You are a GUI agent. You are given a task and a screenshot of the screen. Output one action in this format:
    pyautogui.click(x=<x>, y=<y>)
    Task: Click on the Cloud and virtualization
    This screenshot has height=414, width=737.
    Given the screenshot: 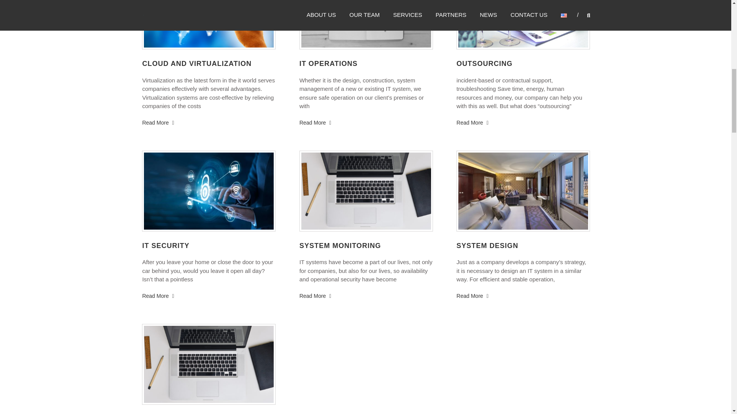 What is the action you would take?
    pyautogui.click(x=197, y=64)
    